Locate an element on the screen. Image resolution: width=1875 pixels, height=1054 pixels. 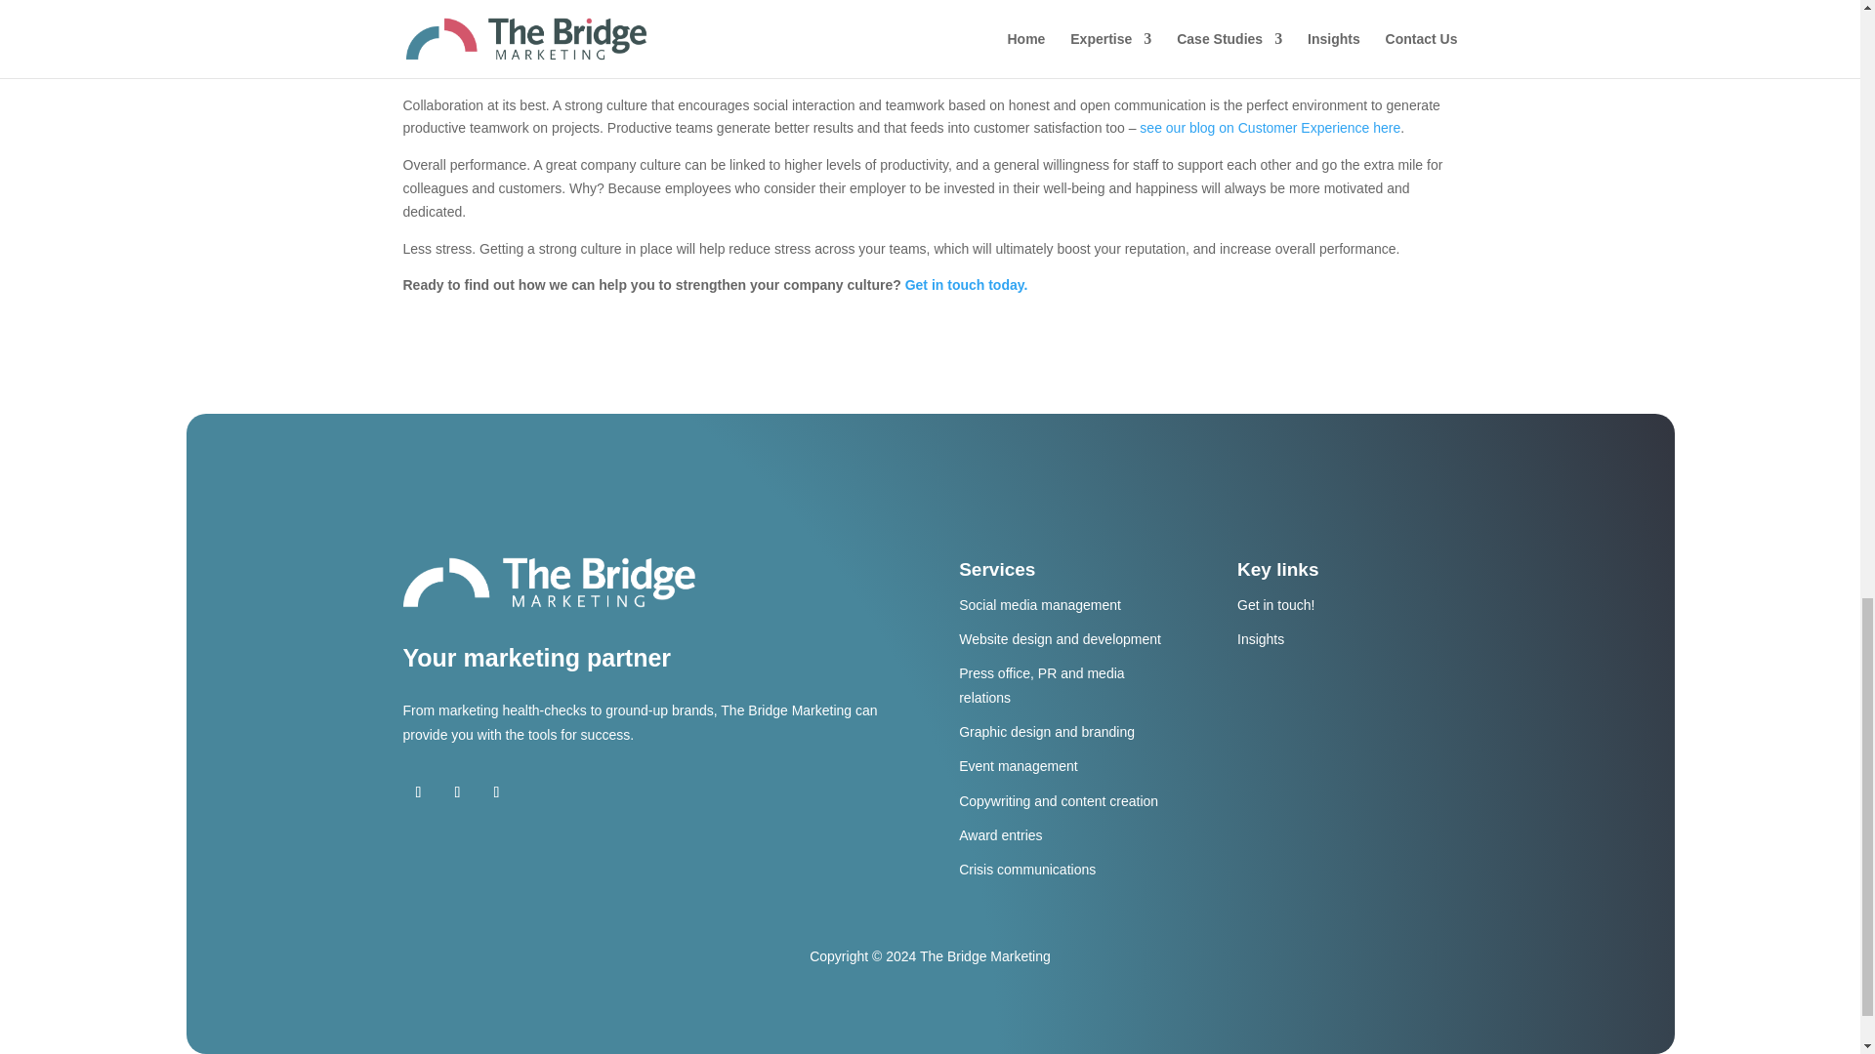
see our blog on Customer Experience here is located at coordinates (1270, 128).